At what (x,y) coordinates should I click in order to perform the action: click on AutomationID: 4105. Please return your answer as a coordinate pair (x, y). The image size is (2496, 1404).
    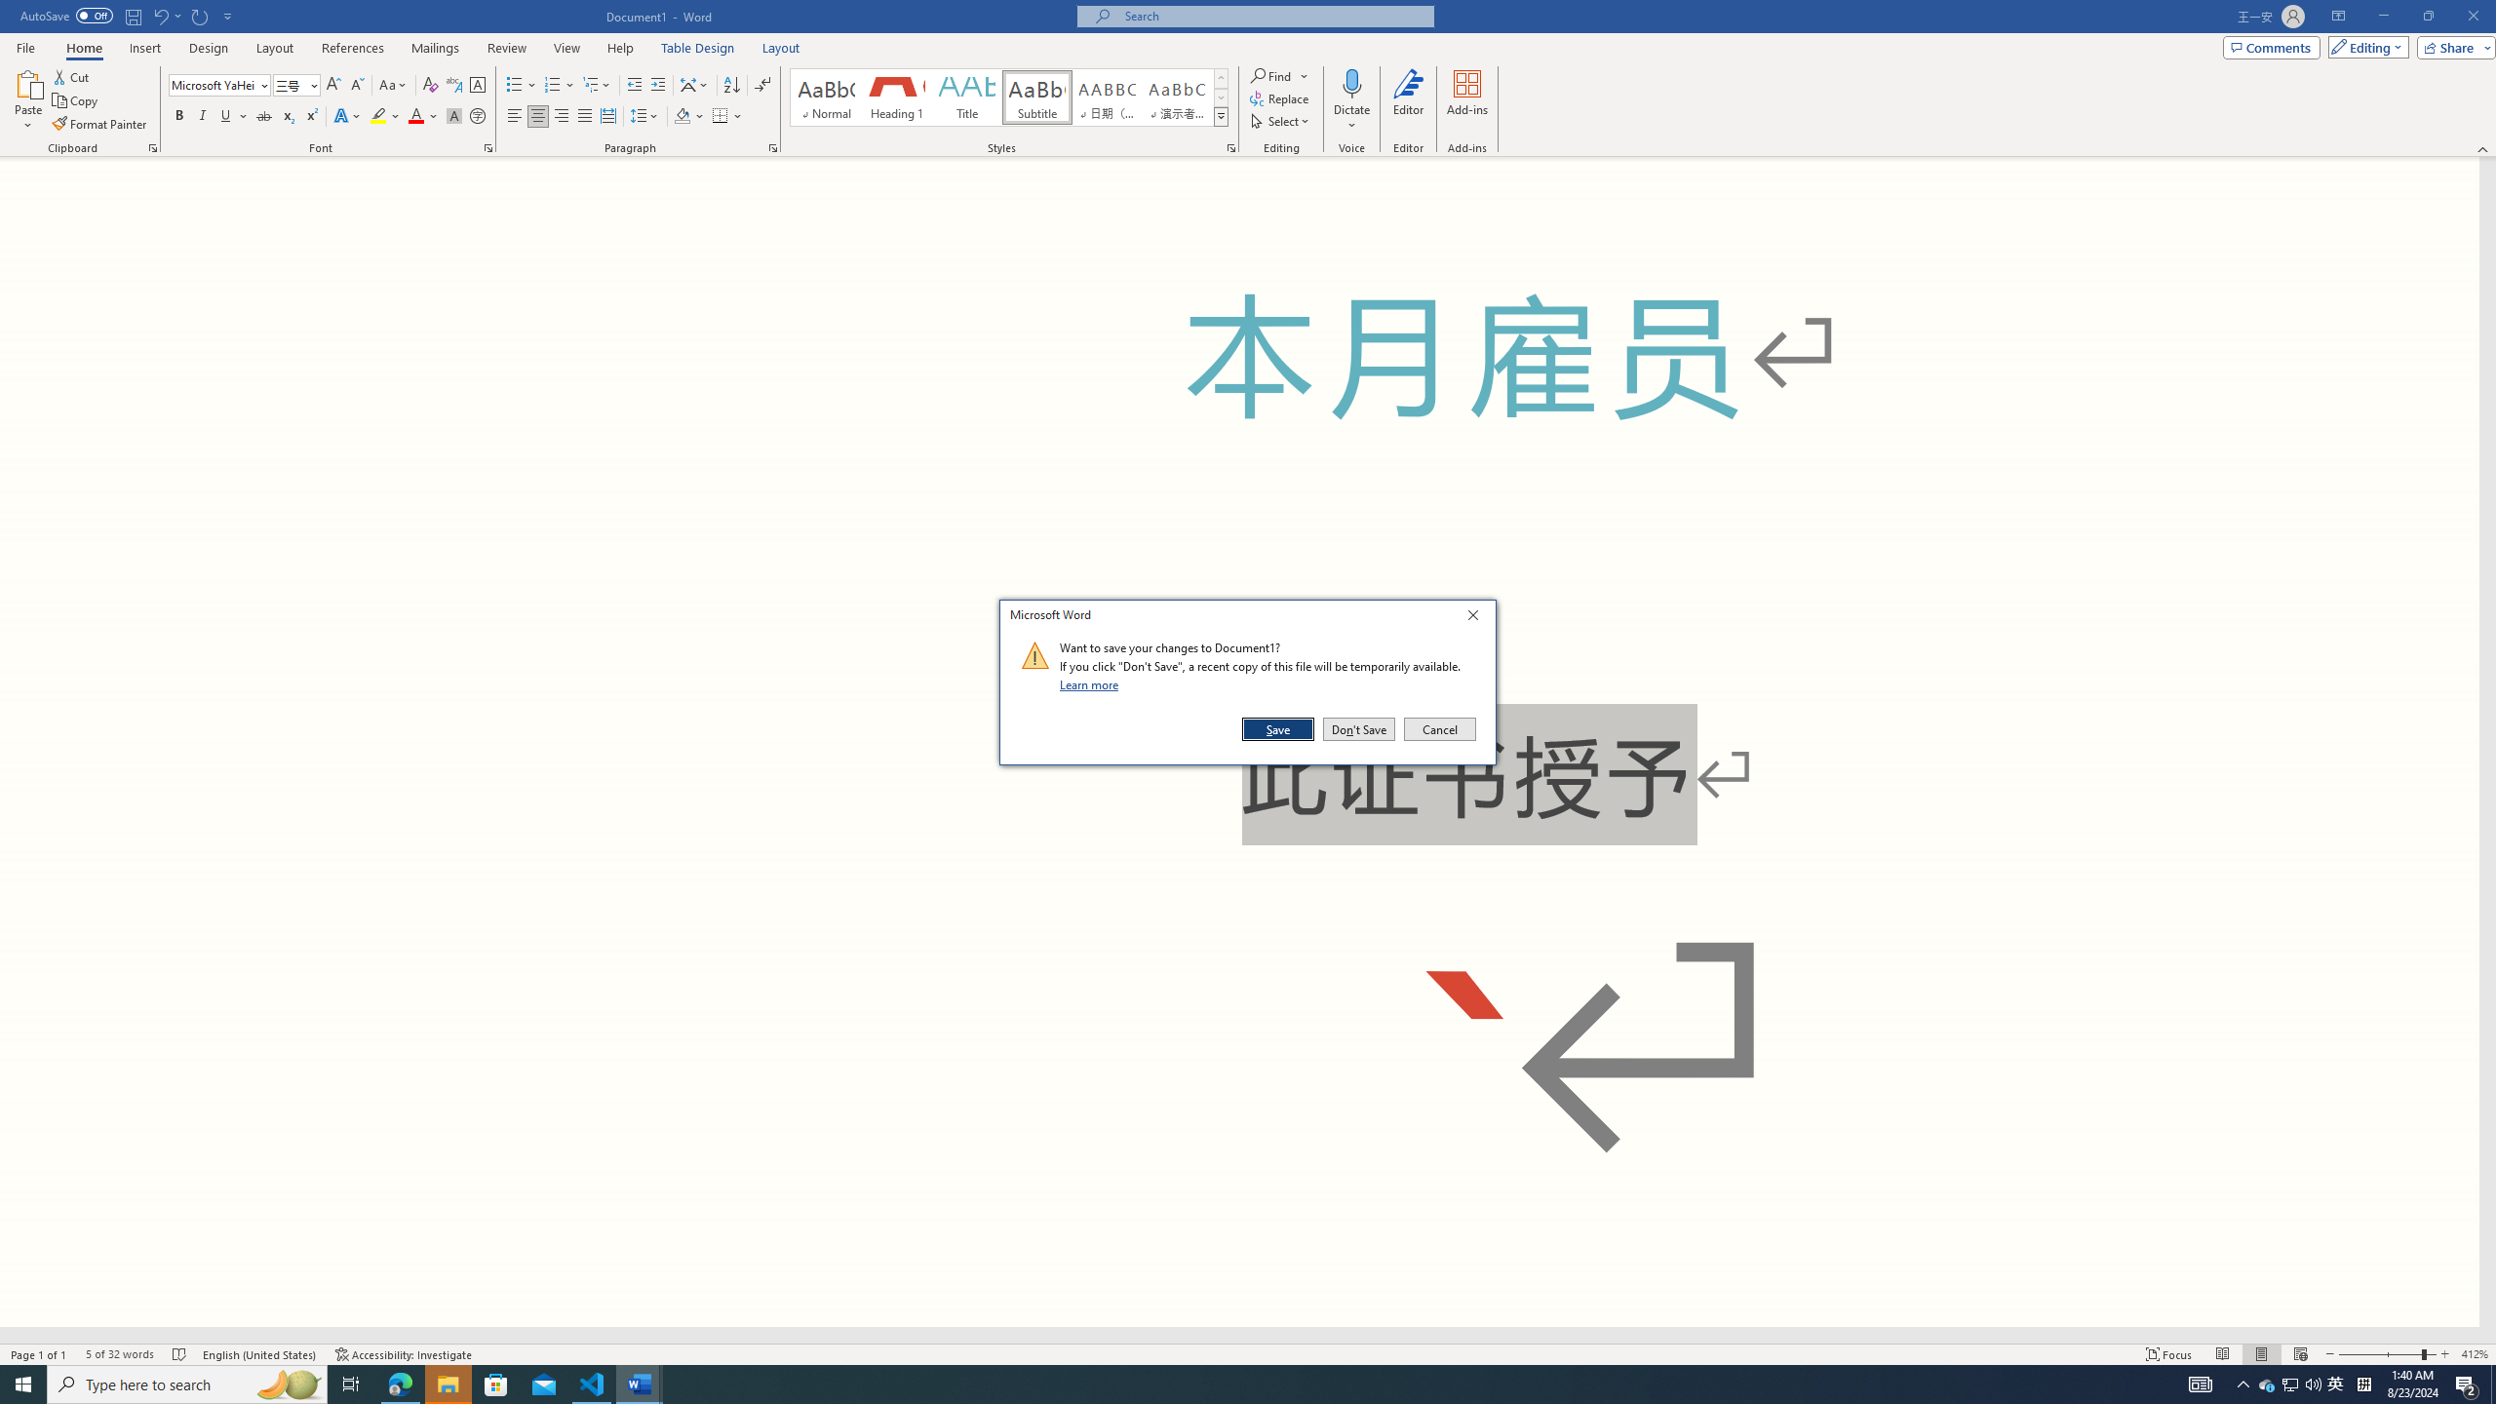
    Looking at the image, I should click on (2200, 1384).